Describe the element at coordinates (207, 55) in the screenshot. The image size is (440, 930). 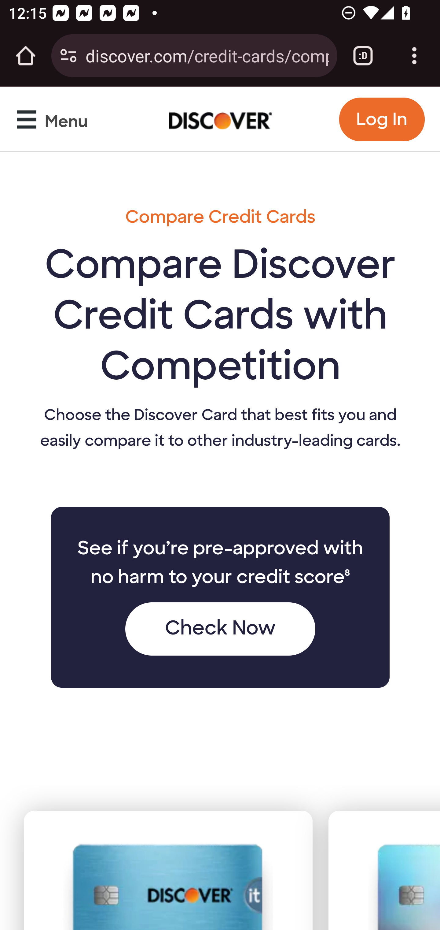
I see `discover.com/credit-cards/compare/` at that location.